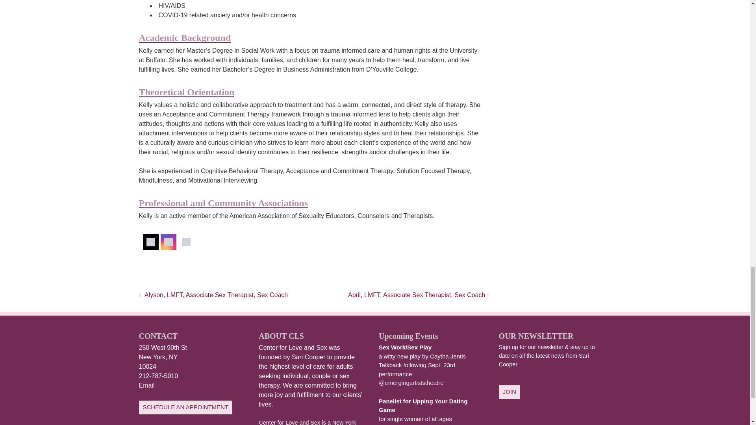 The height and width of the screenshot is (425, 756). Describe the element at coordinates (150, 242) in the screenshot. I see `Twitter` at that location.